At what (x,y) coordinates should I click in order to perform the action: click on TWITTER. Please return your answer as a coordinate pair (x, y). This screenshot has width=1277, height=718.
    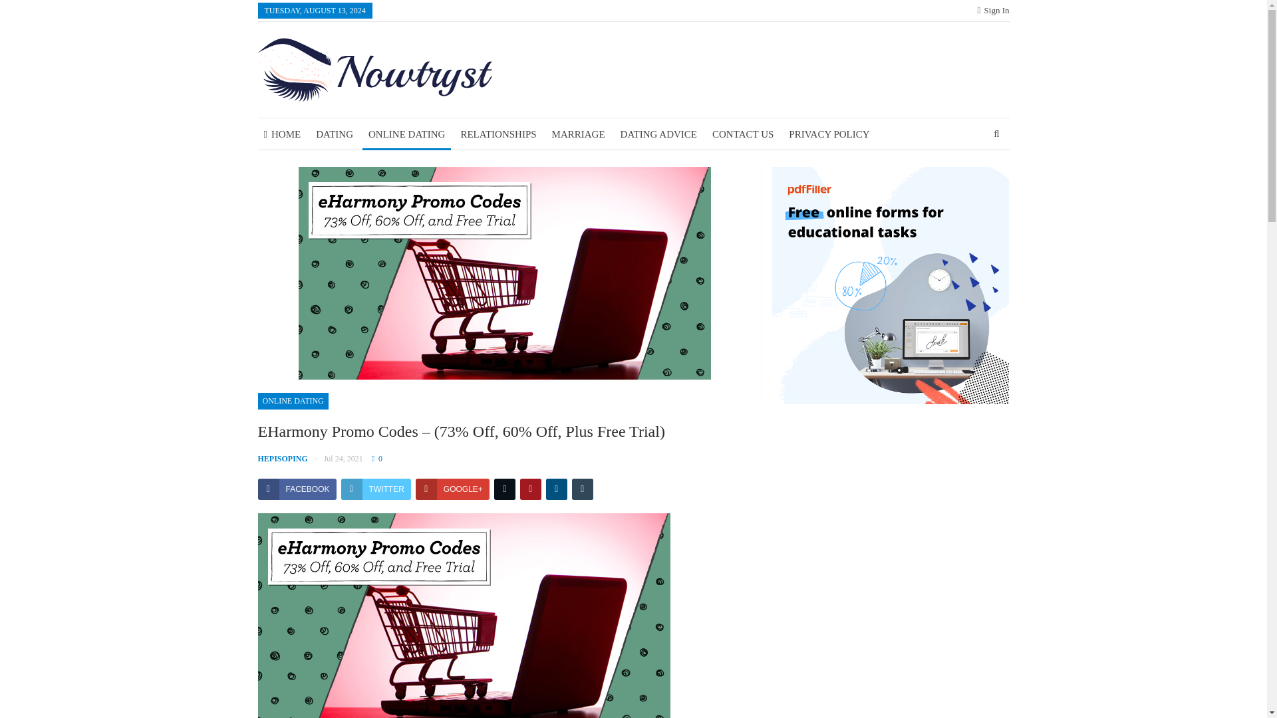
    Looking at the image, I should click on (376, 489).